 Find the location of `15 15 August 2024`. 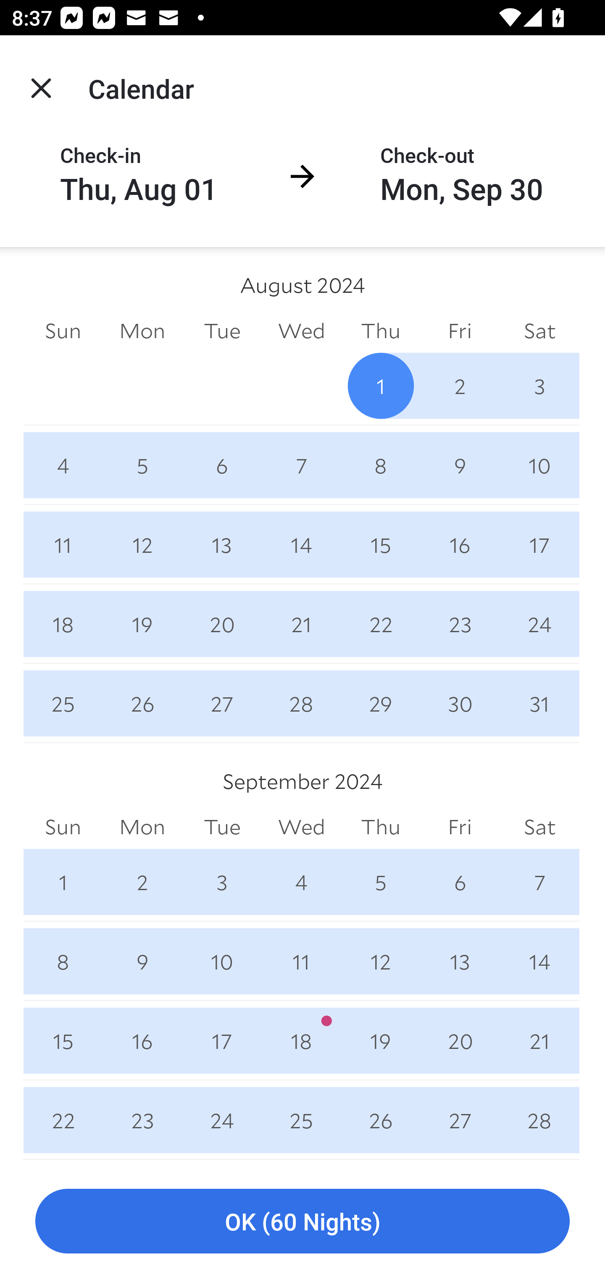

15 15 August 2024 is located at coordinates (381, 544).